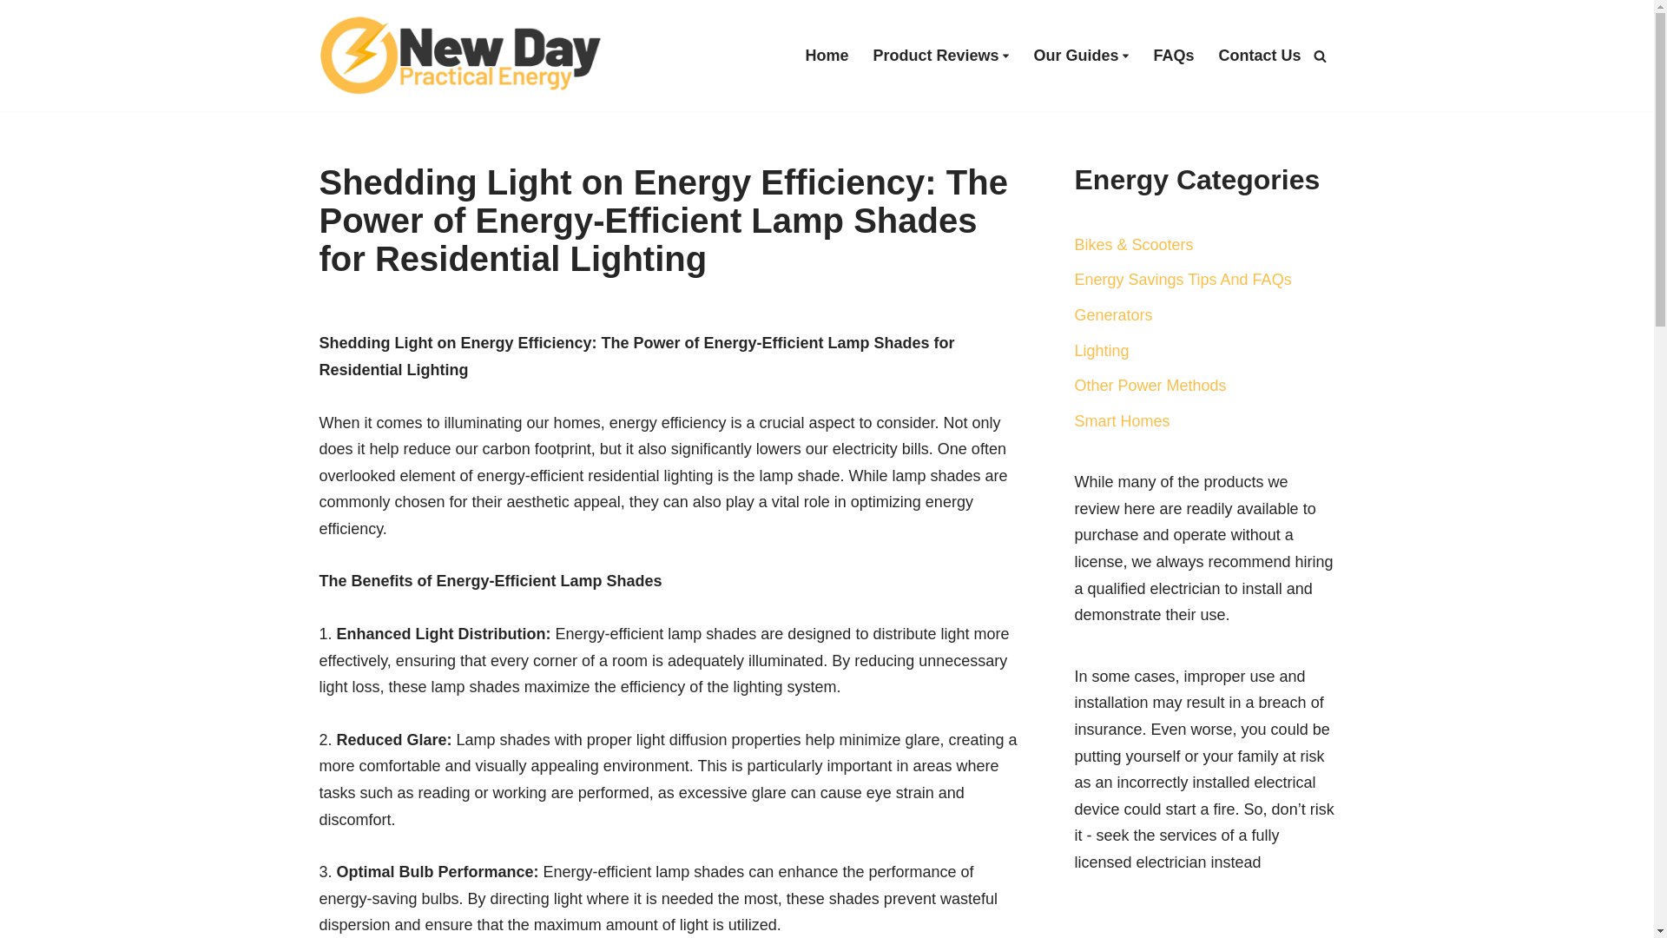 This screenshot has width=1667, height=938. Describe the element at coordinates (1259, 55) in the screenshot. I see `Contact Us` at that location.